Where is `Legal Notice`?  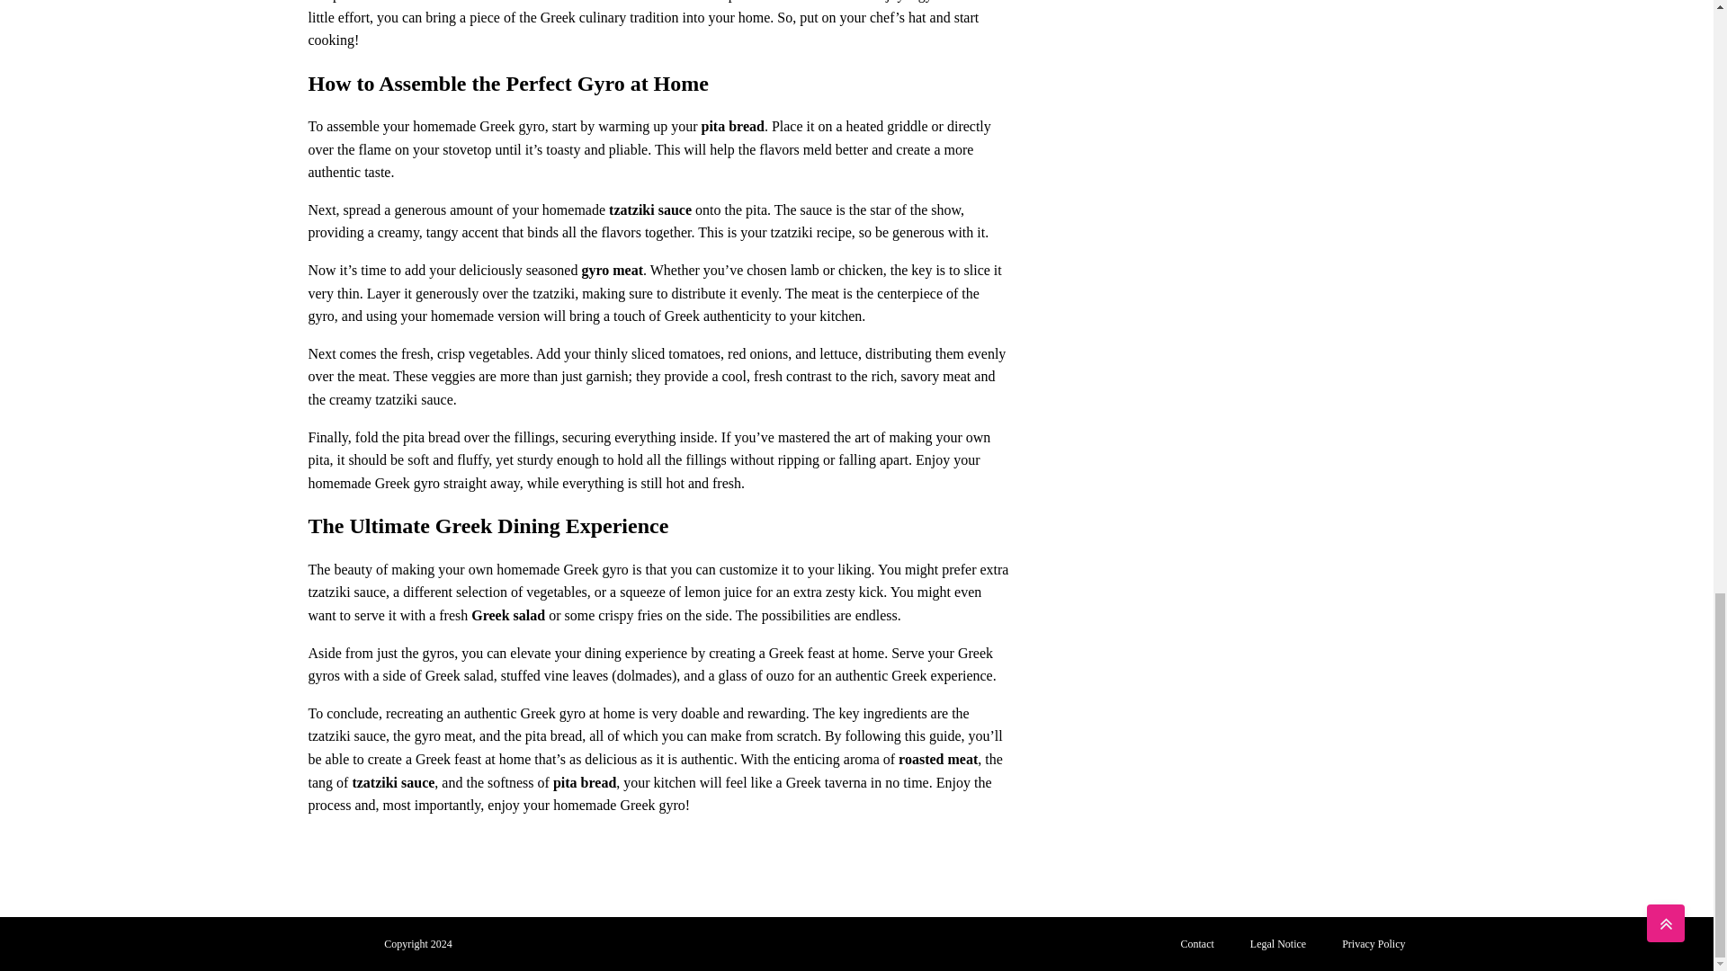 Legal Notice is located at coordinates (1278, 944).